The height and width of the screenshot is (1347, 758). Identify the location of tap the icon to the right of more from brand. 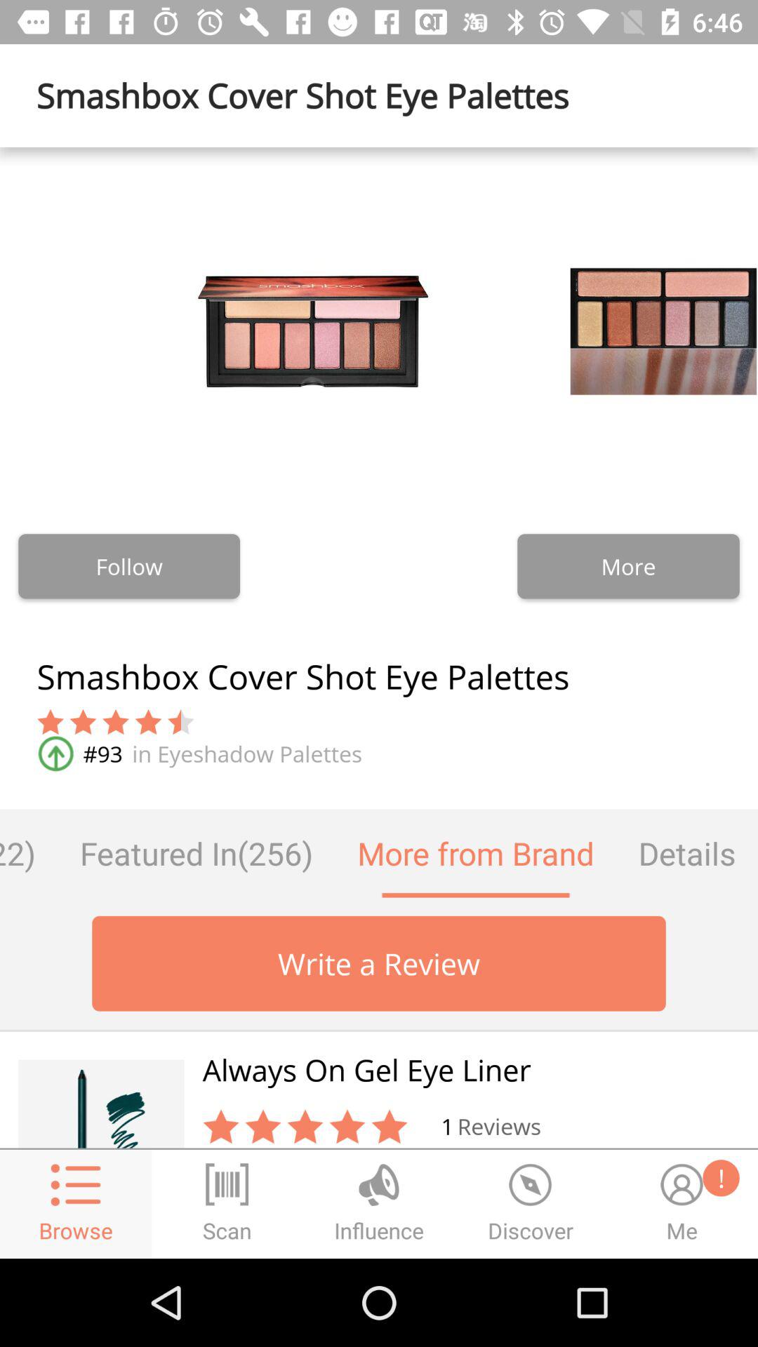
(687, 853).